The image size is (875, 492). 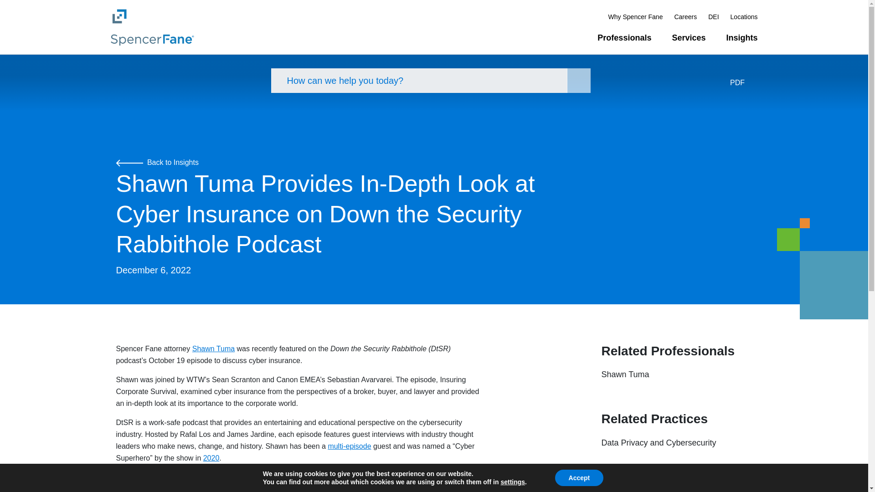 What do you see at coordinates (157, 162) in the screenshot?
I see `Back to Insights` at bounding box center [157, 162].